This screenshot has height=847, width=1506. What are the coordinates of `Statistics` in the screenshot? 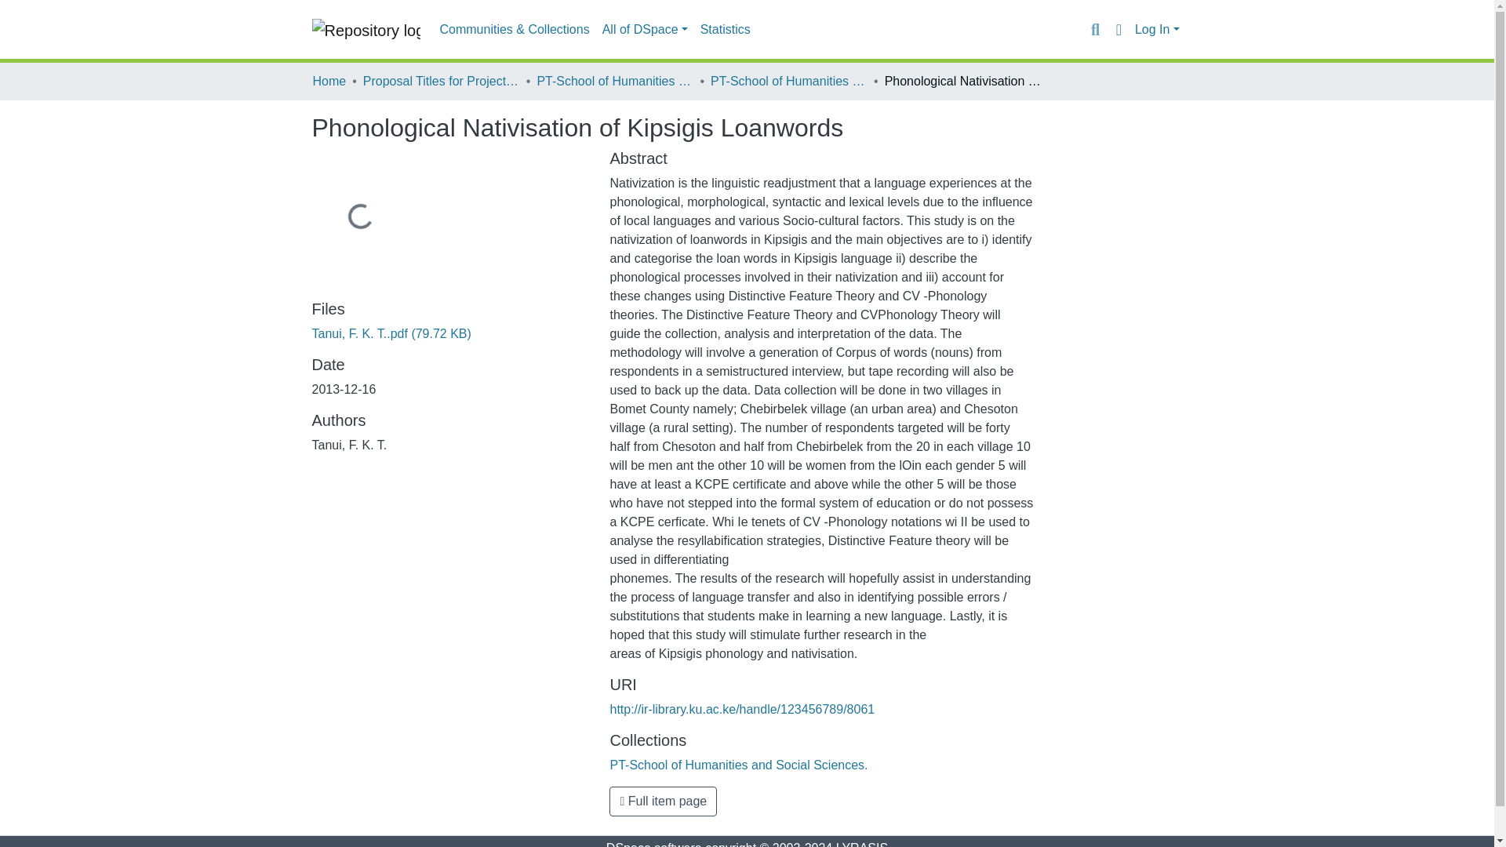 It's located at (726, 30).